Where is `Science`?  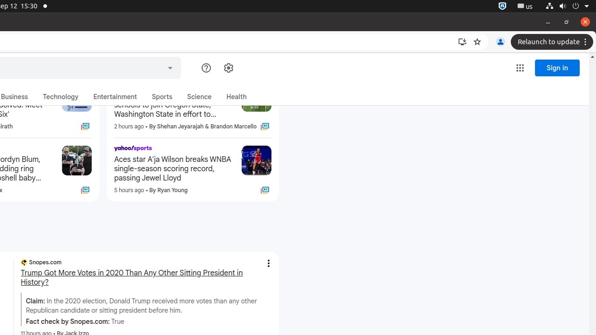
Science is located at coordinates (199, 97).